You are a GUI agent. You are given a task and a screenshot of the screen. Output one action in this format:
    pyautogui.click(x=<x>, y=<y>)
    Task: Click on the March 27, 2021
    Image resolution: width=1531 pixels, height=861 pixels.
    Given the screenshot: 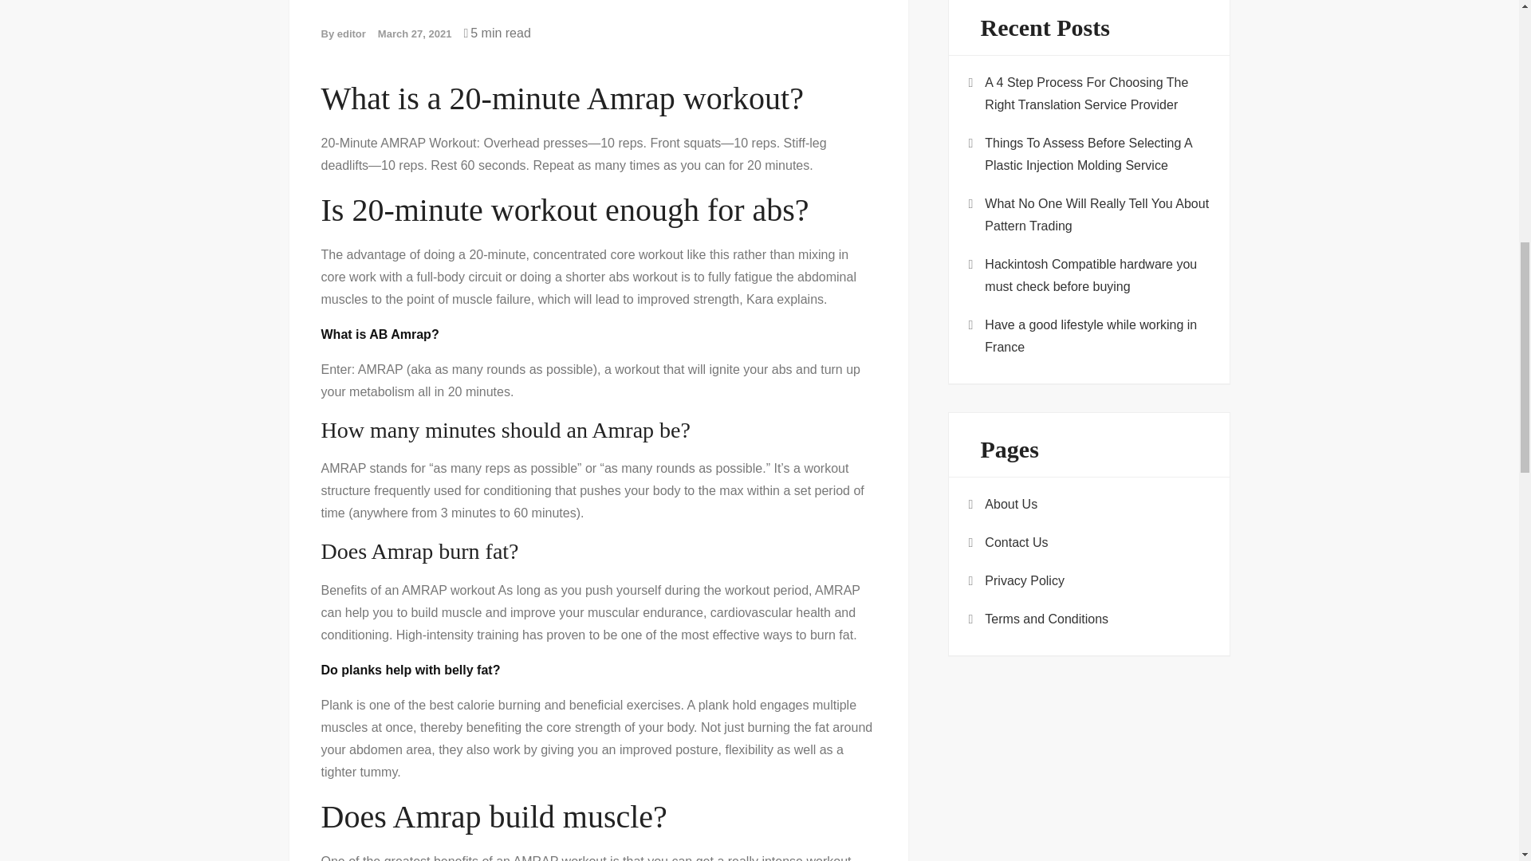 What is the action you would take?
    pyautogui.click(x=415, y=33)
    